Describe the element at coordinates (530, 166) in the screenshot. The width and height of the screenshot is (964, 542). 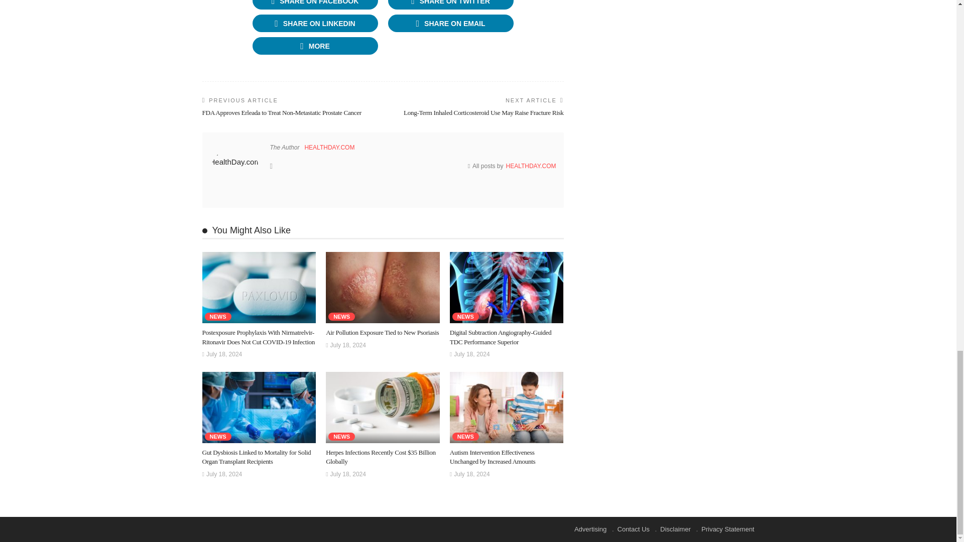
I see `HEALTHDAY.COM` at that location.